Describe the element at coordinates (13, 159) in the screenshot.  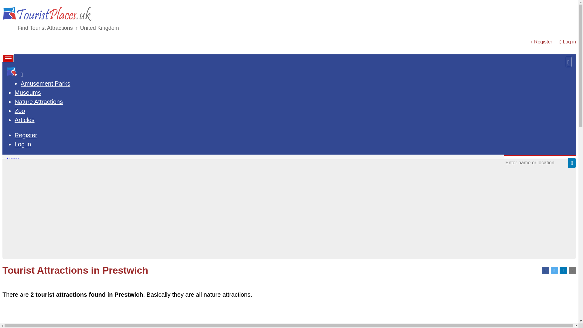
I see `Home` at that location.